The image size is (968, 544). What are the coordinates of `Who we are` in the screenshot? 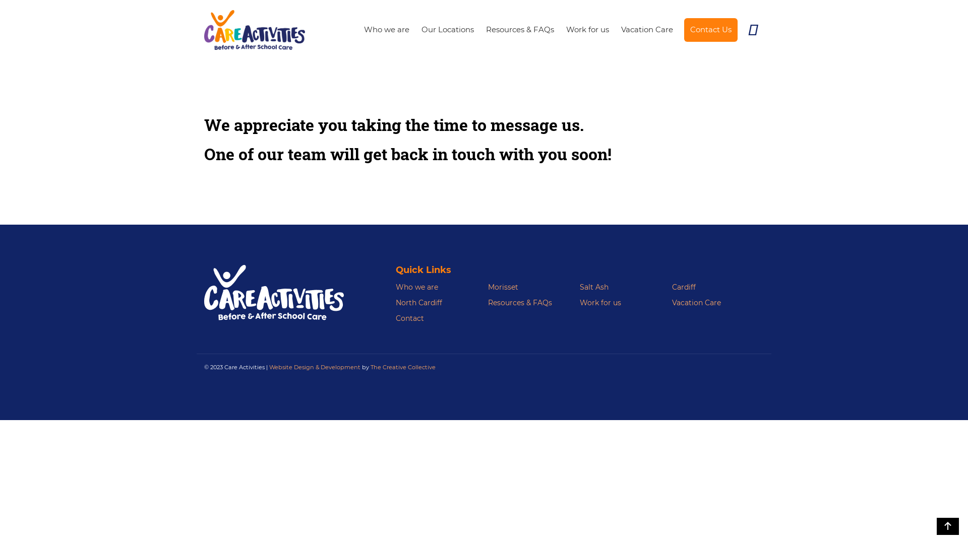 It's located at (387, 30).